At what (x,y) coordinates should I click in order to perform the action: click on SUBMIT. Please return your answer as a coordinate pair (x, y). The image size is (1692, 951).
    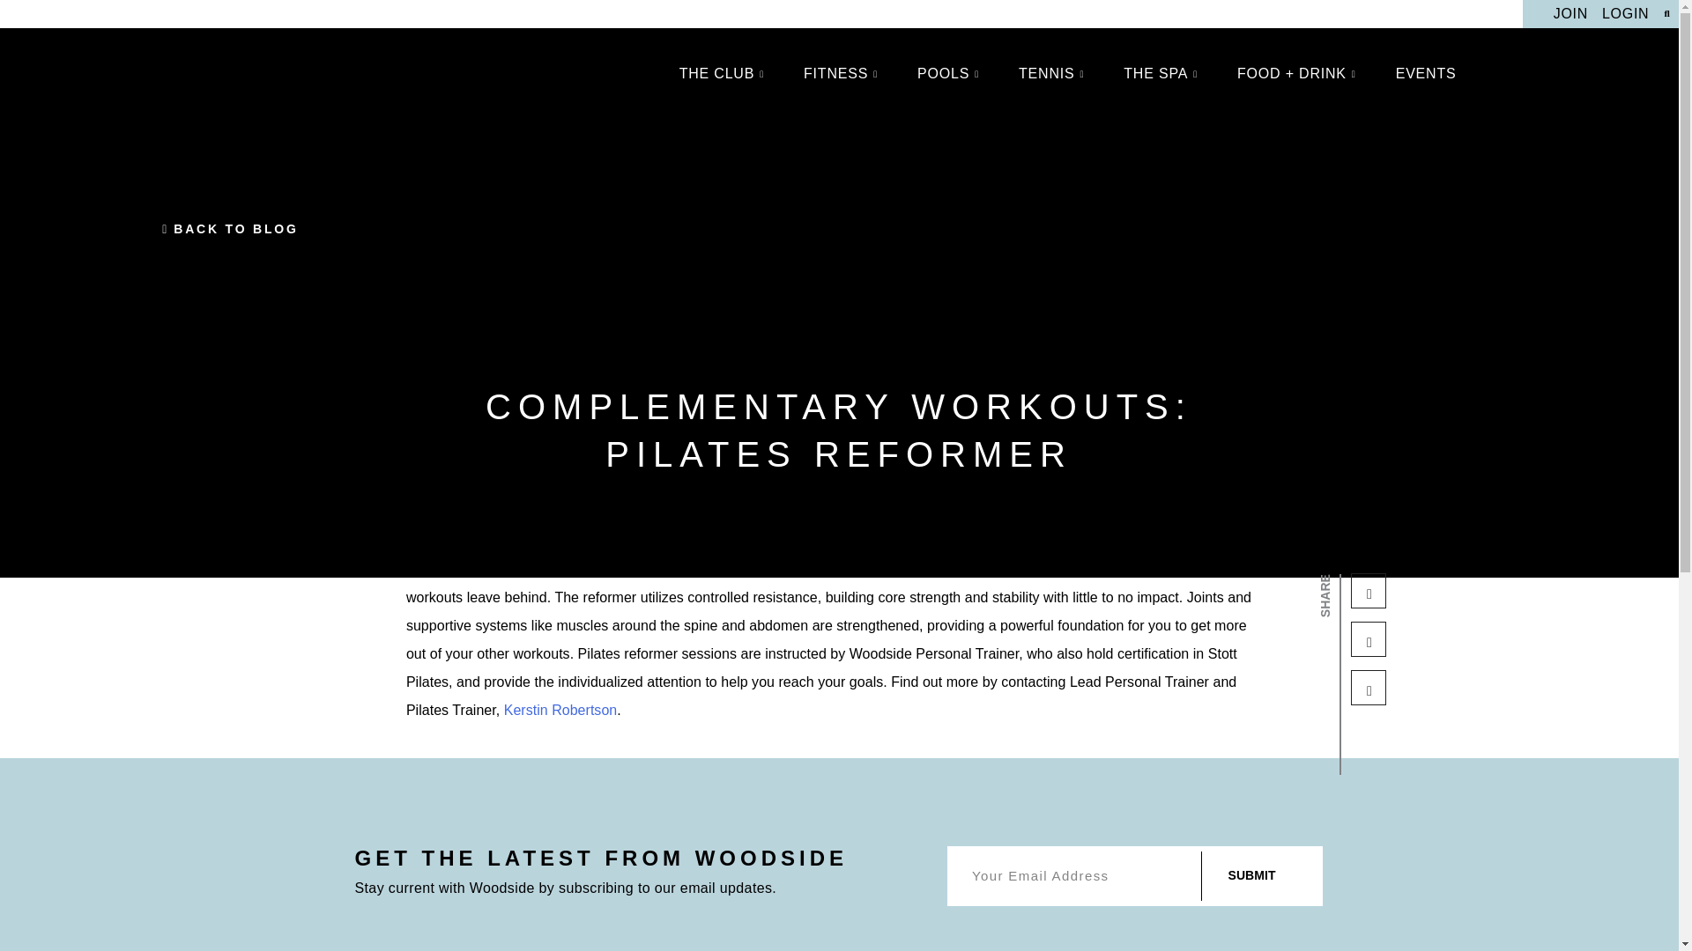
    Looking at the image, I should click on (1251, 875).